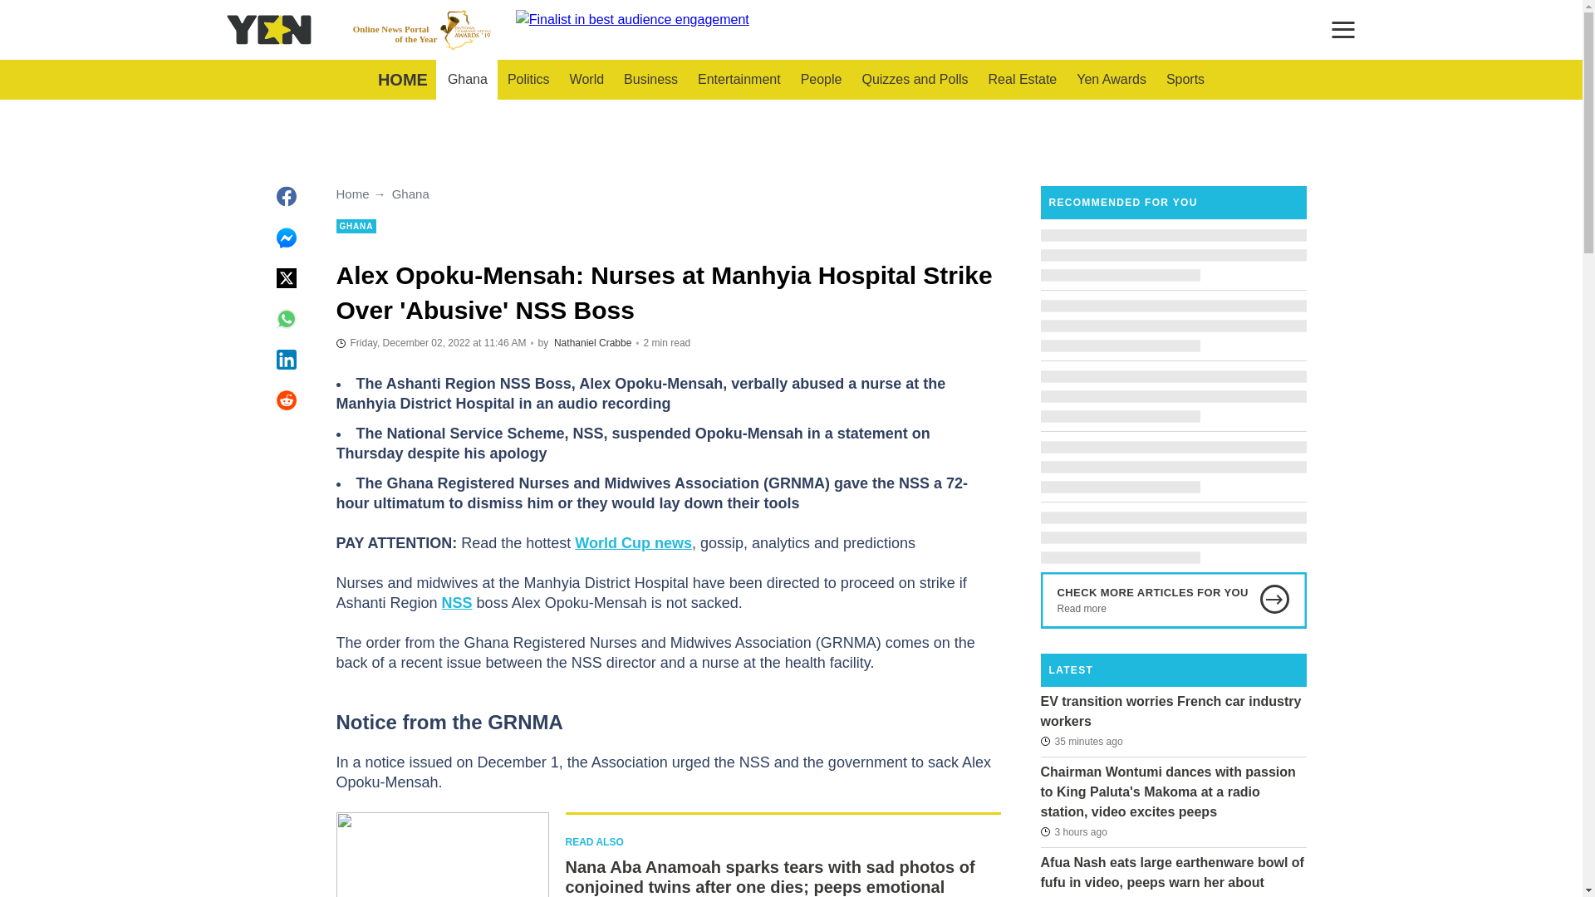 Image resolution: width=1595 pixels, height=897 pixels. Describe the element at coordinates (914, 80) in the screenshot. I see `Business` at that location.